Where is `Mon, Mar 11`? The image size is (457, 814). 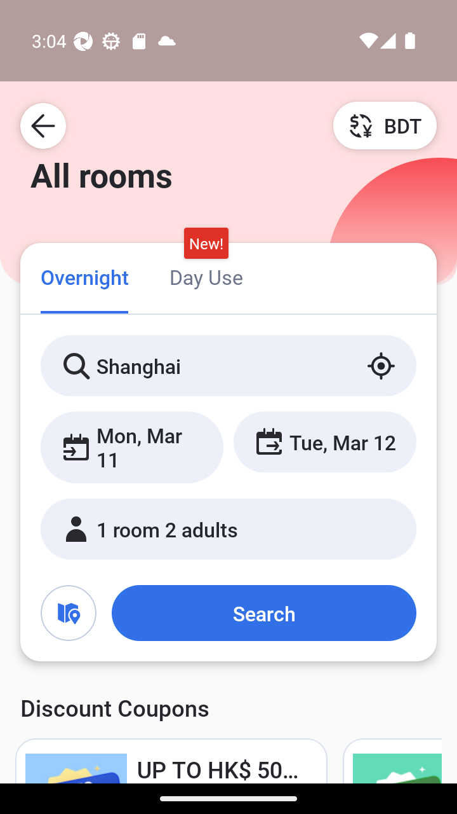 Mon, Mar 11 is located at coordinates (132, 447).